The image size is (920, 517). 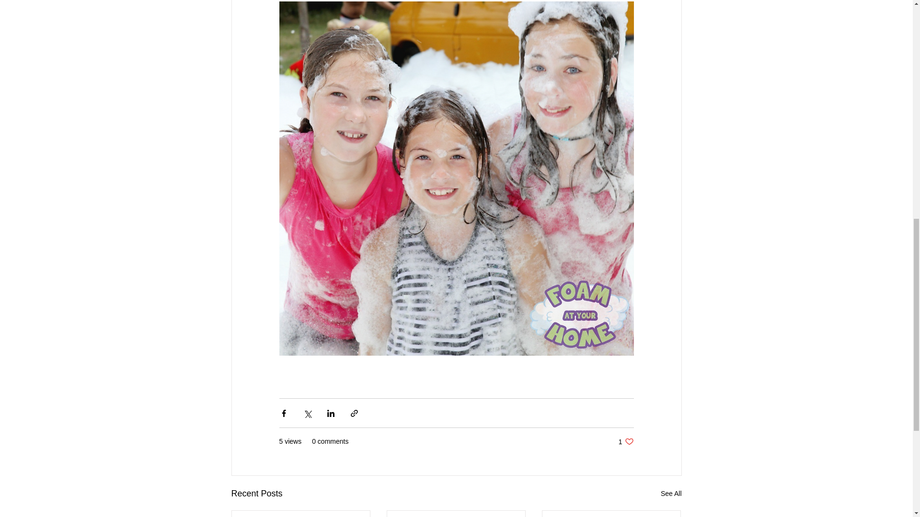 What do you see at coordinates (626, 441) in the screenshot?
I see `See All` at bounding box center [626, 441].